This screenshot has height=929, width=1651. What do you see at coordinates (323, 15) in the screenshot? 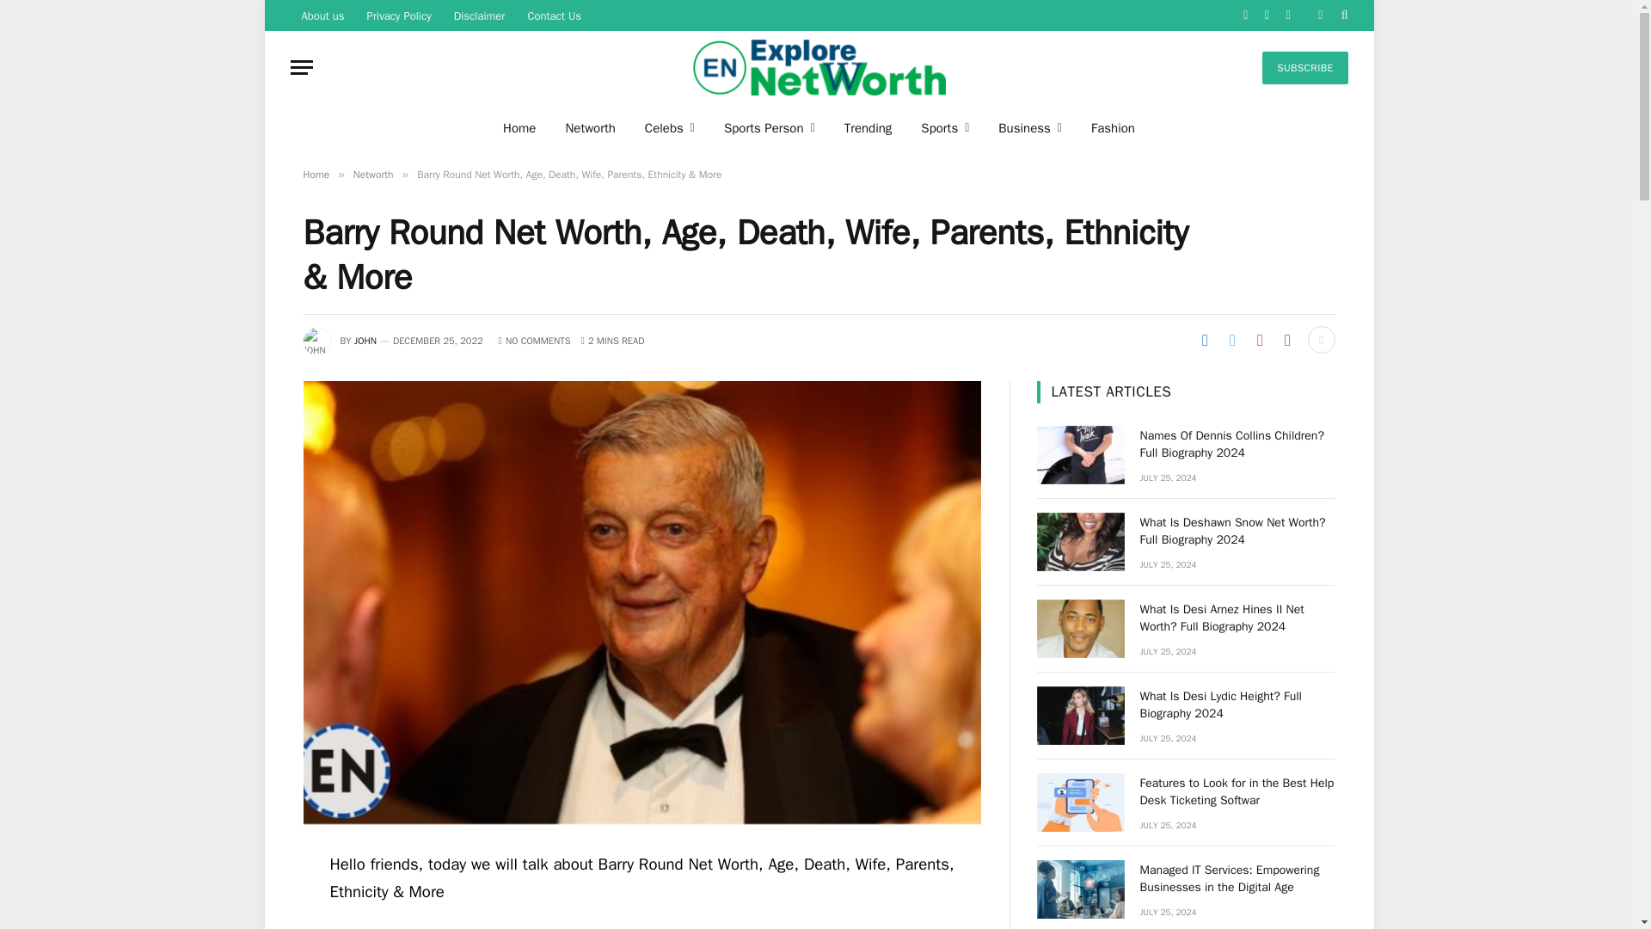
I see `About us` at bounding box center [323, 15].